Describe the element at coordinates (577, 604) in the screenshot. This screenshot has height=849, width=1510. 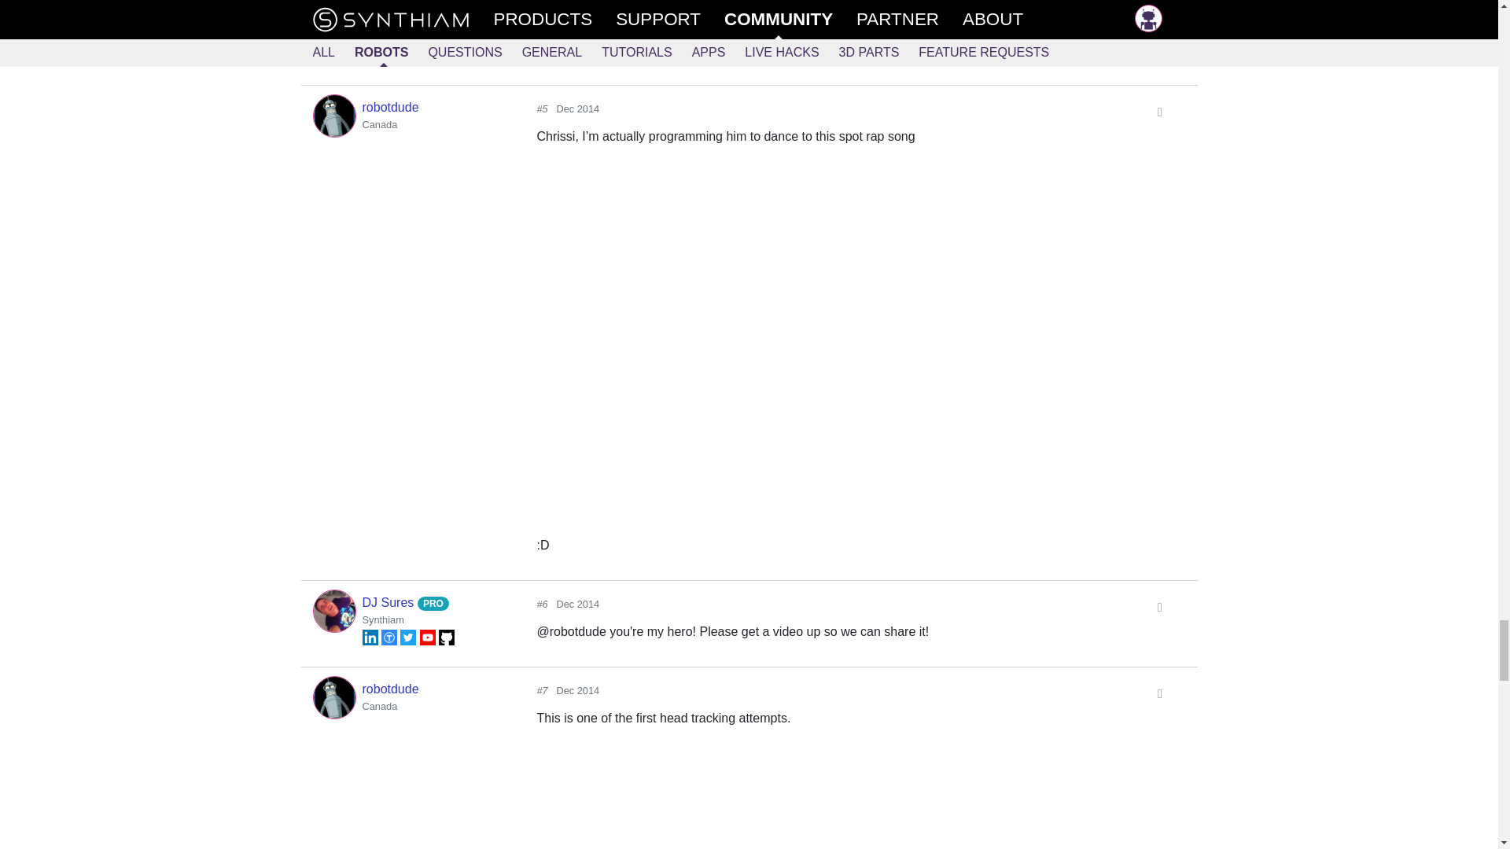
I see `2014-12-10 14:44 UTC` at that location.